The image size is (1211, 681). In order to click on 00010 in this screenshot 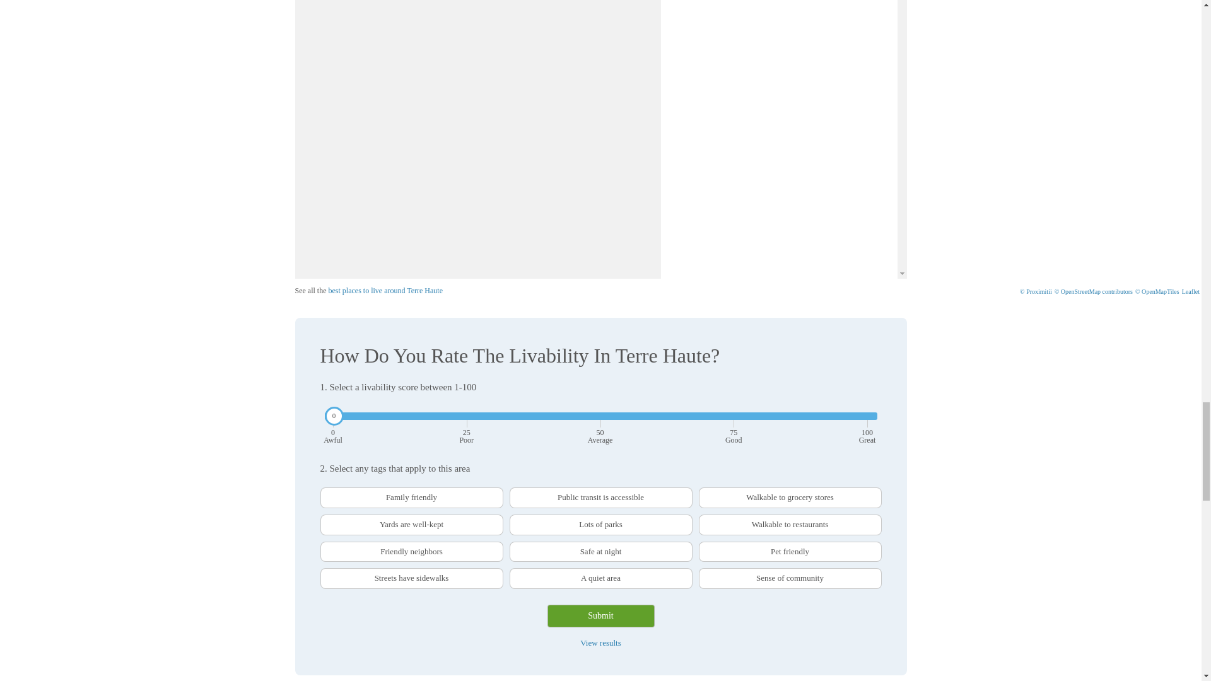, I will do `click(324, 492)`.